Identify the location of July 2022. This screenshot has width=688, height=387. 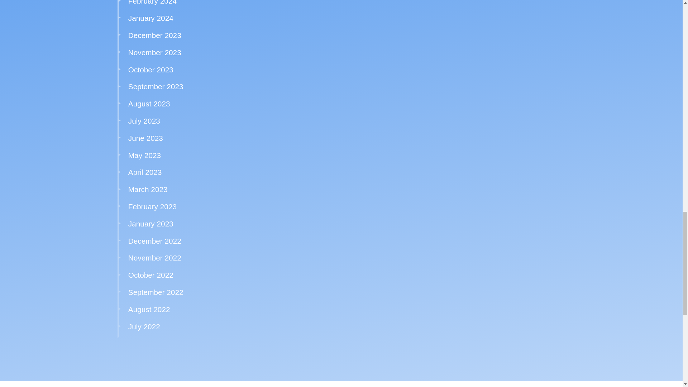
(144, 326).